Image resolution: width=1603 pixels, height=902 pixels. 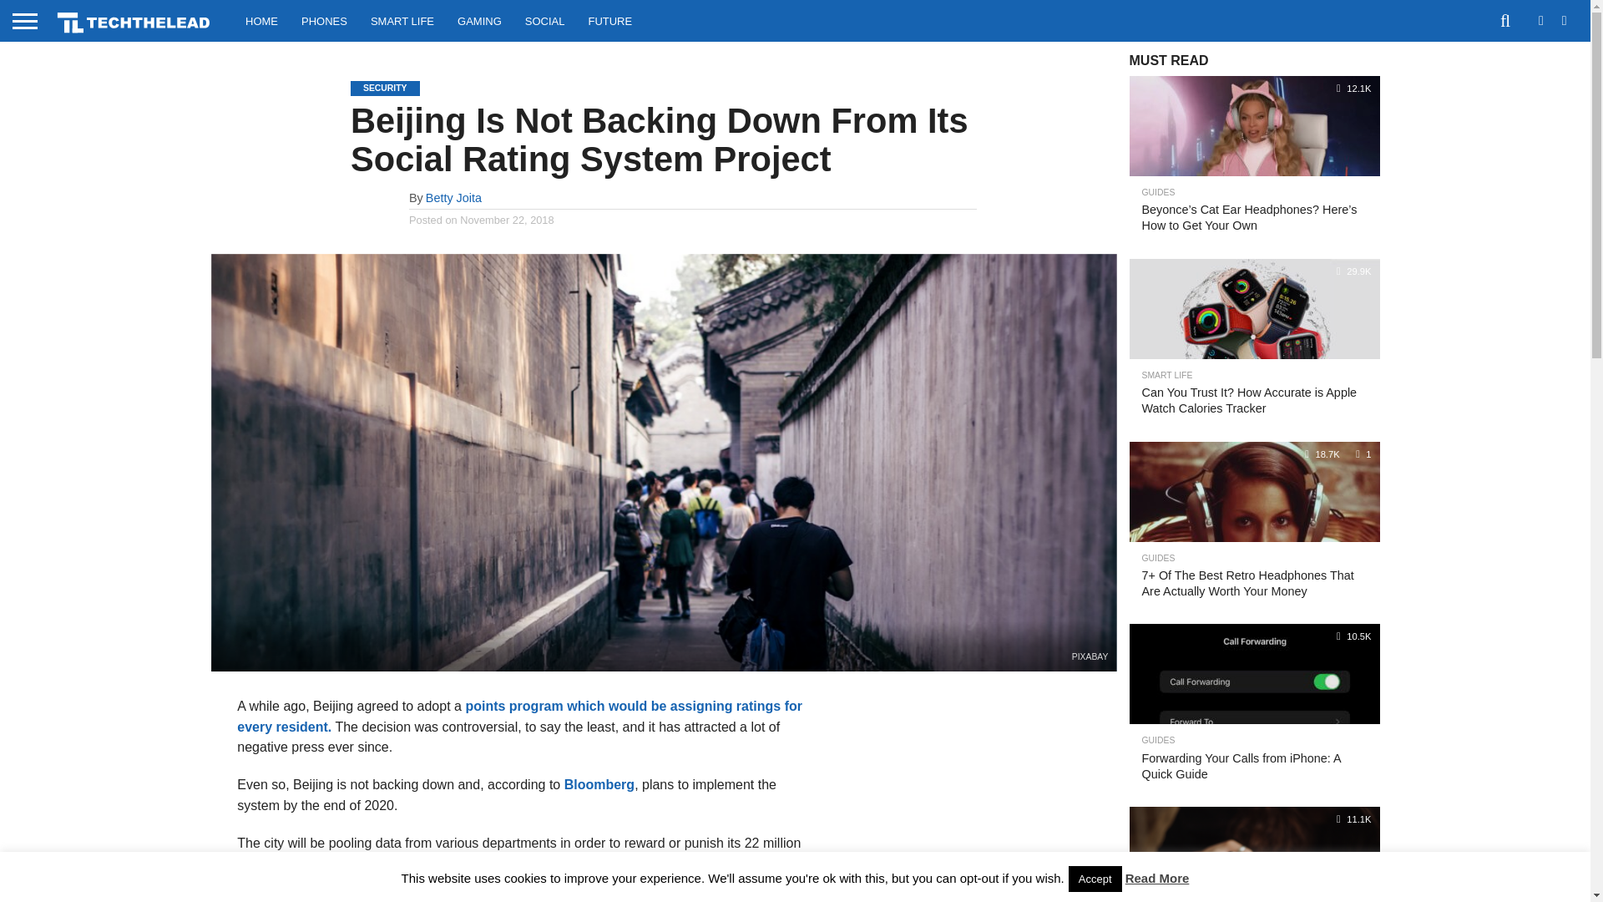 I want to click on PHONES, so click(x=324, y=20).